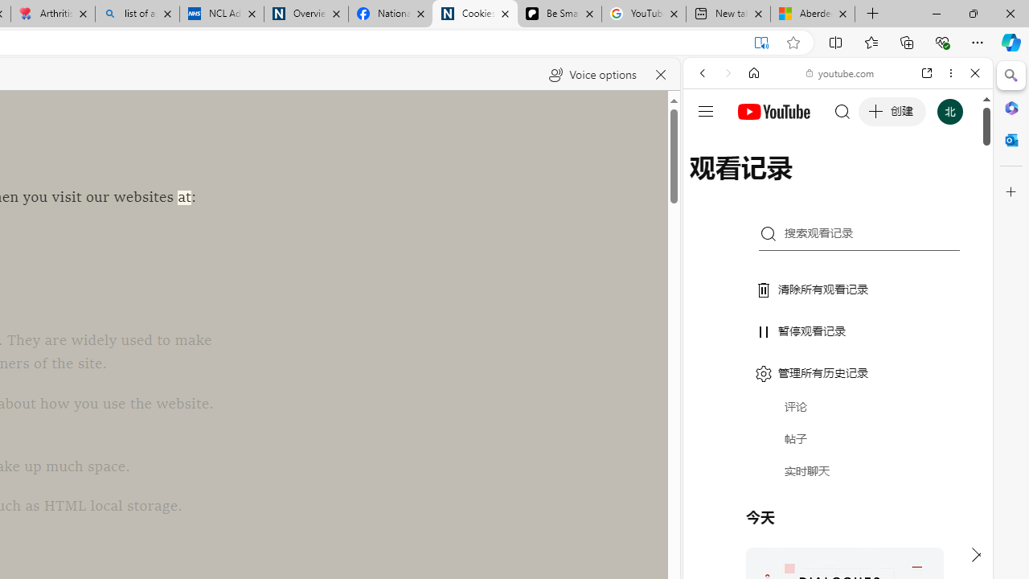 The width and height of the screenshot is (1029, 579). What do you see at coordinates (936, 439) in the screenshot?
I see `Show More Music` at bounding box center [936, 439].